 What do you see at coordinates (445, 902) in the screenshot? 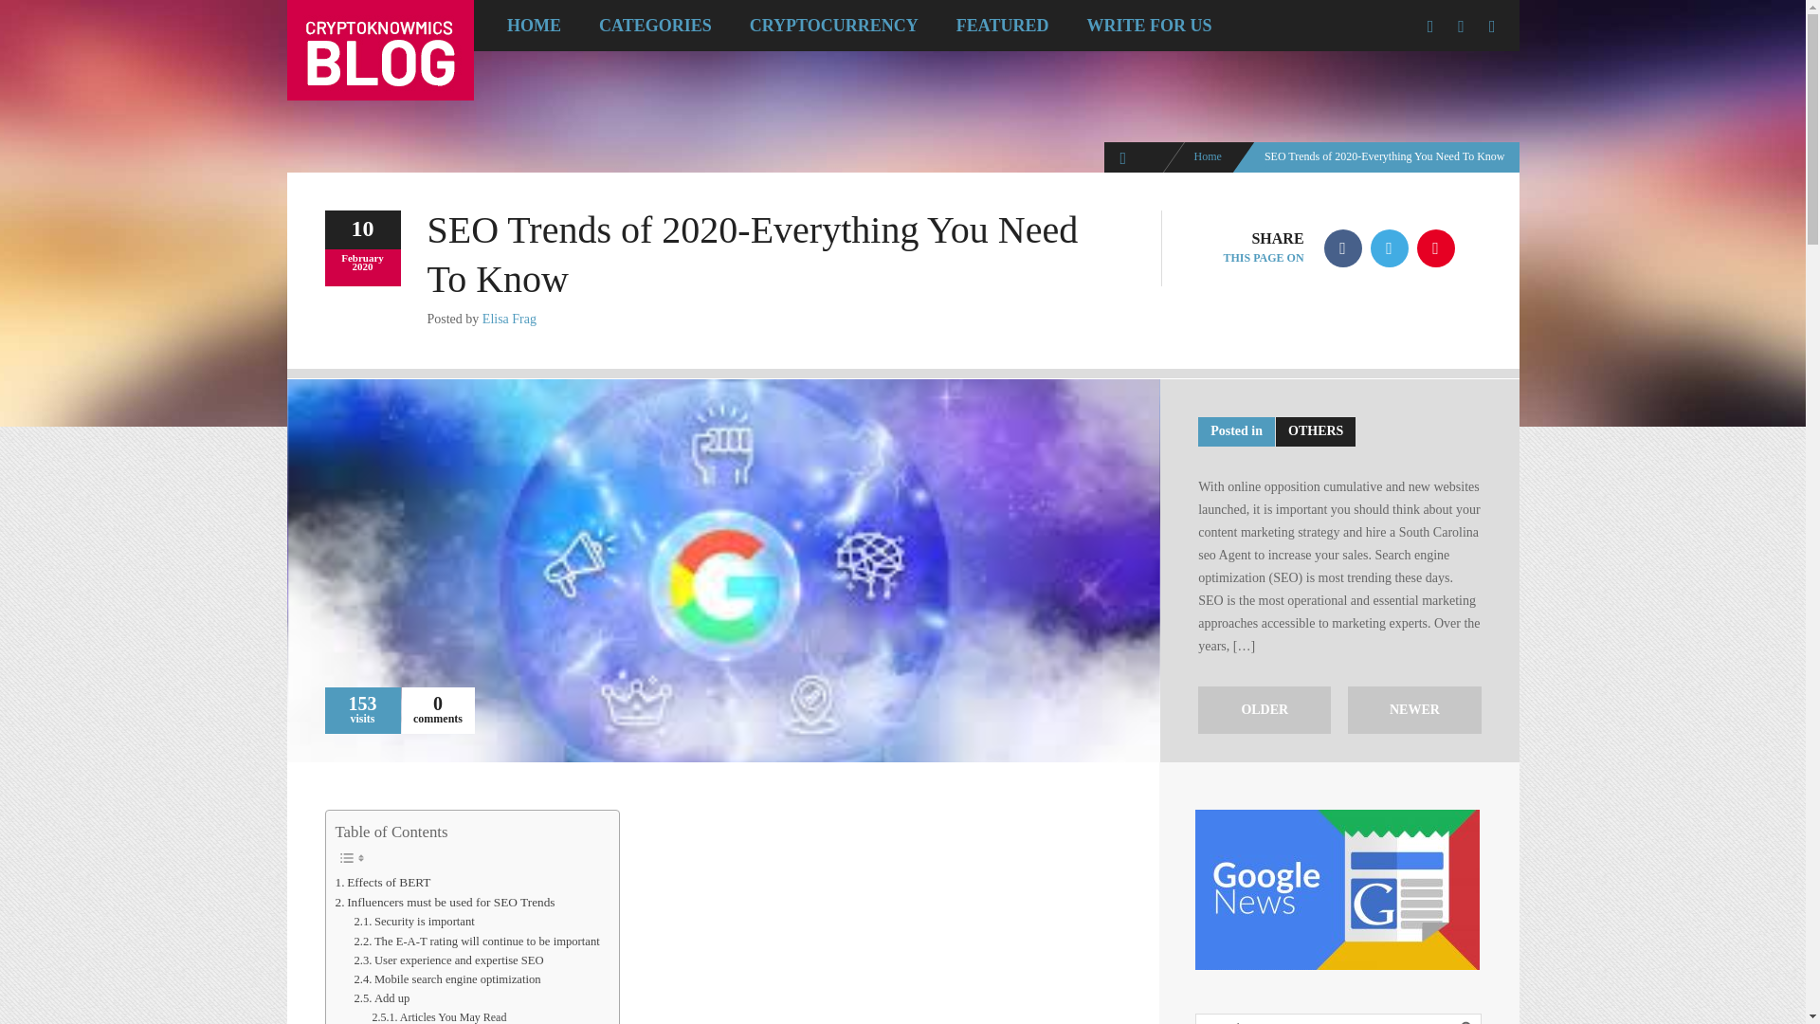
I see `Influencers must be used for SEO Trends` at bounding box center [445, 902].